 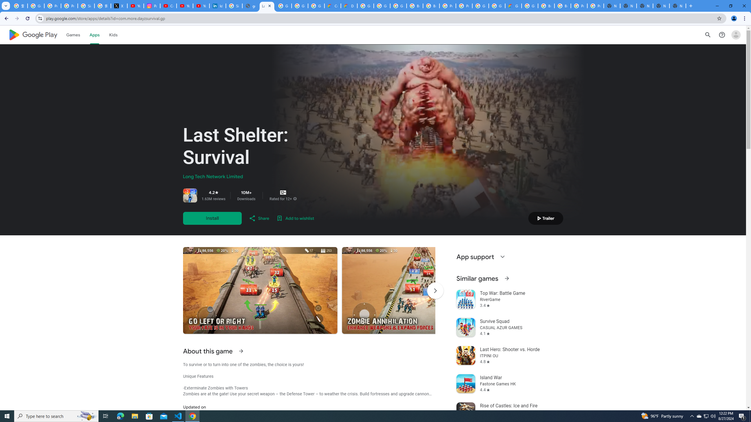 I want to click on Google Play logo, so click(x=33, y=35).